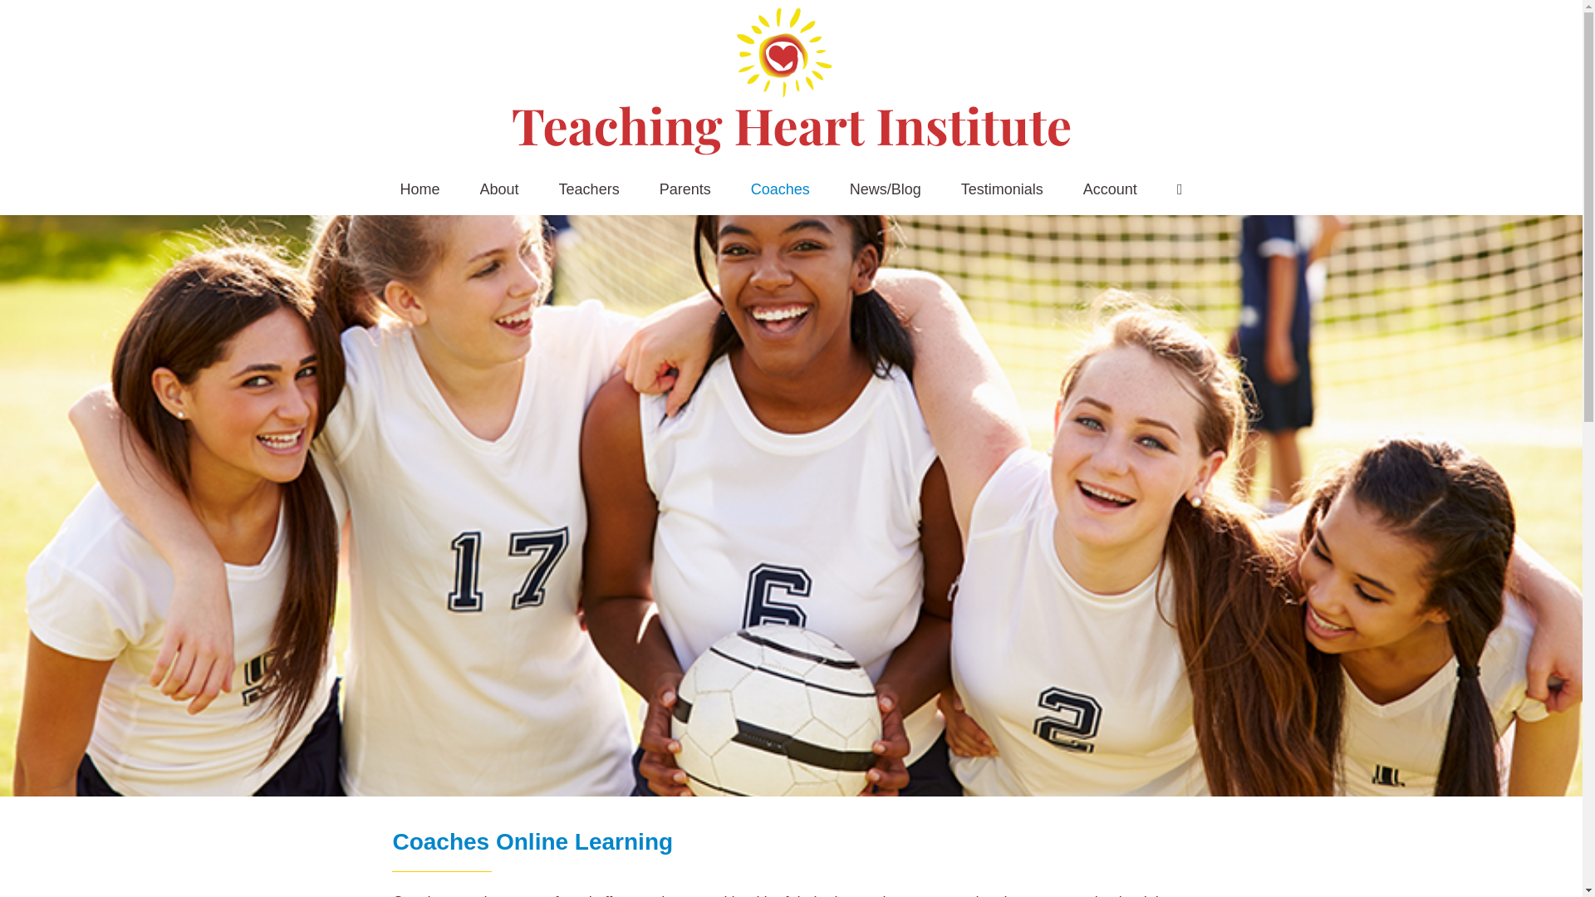 The width and height of the screenshot is (1595, 897). Describe the element at coordinates (685, 189) in the screenshot. I see `Parents` at that location.